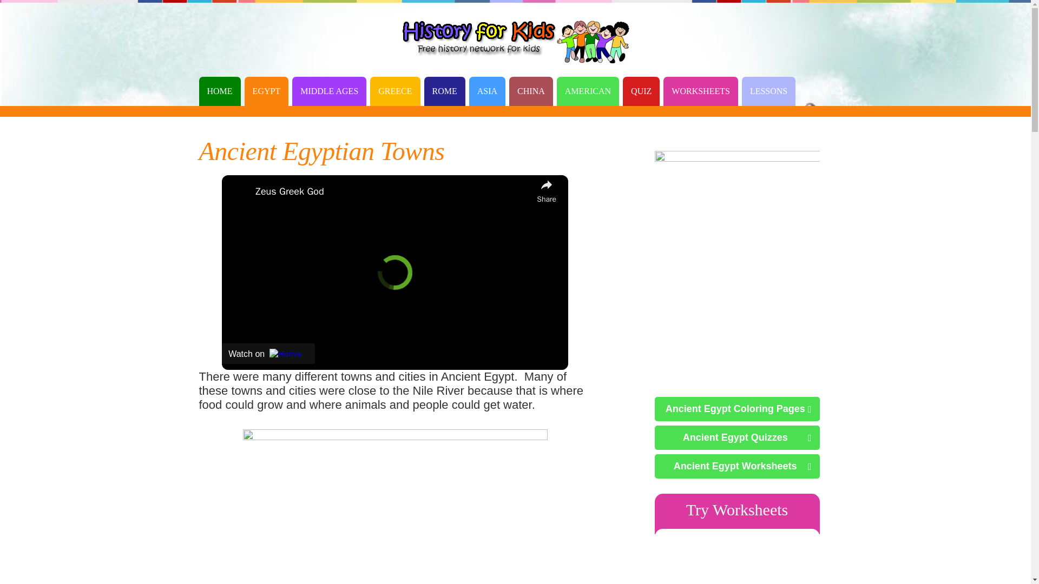  I want to click on GREECE, so click(394, 91).